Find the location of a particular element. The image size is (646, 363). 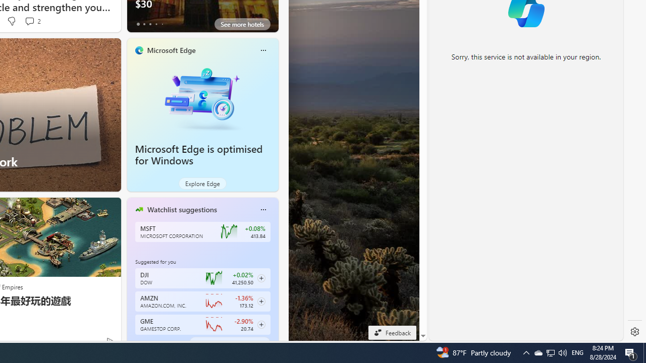

Microsoft Edge is optimised for Windows is located at coordinates (203, 98).